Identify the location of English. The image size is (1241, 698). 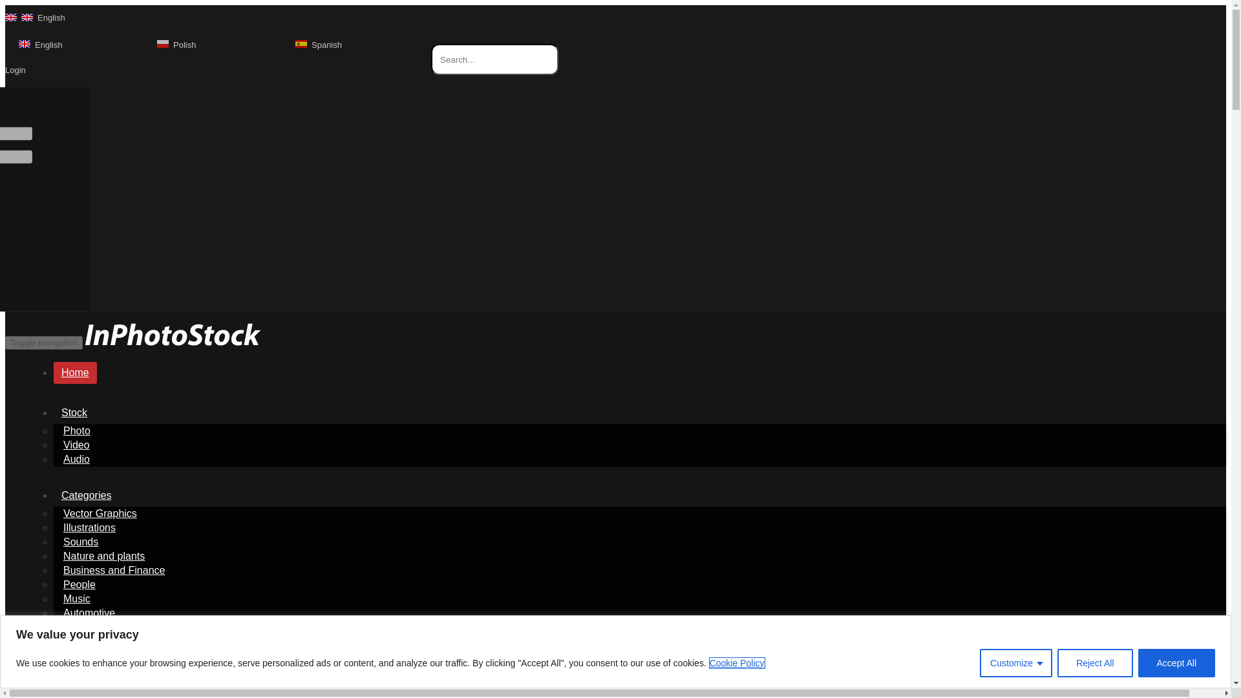
(40, 44).